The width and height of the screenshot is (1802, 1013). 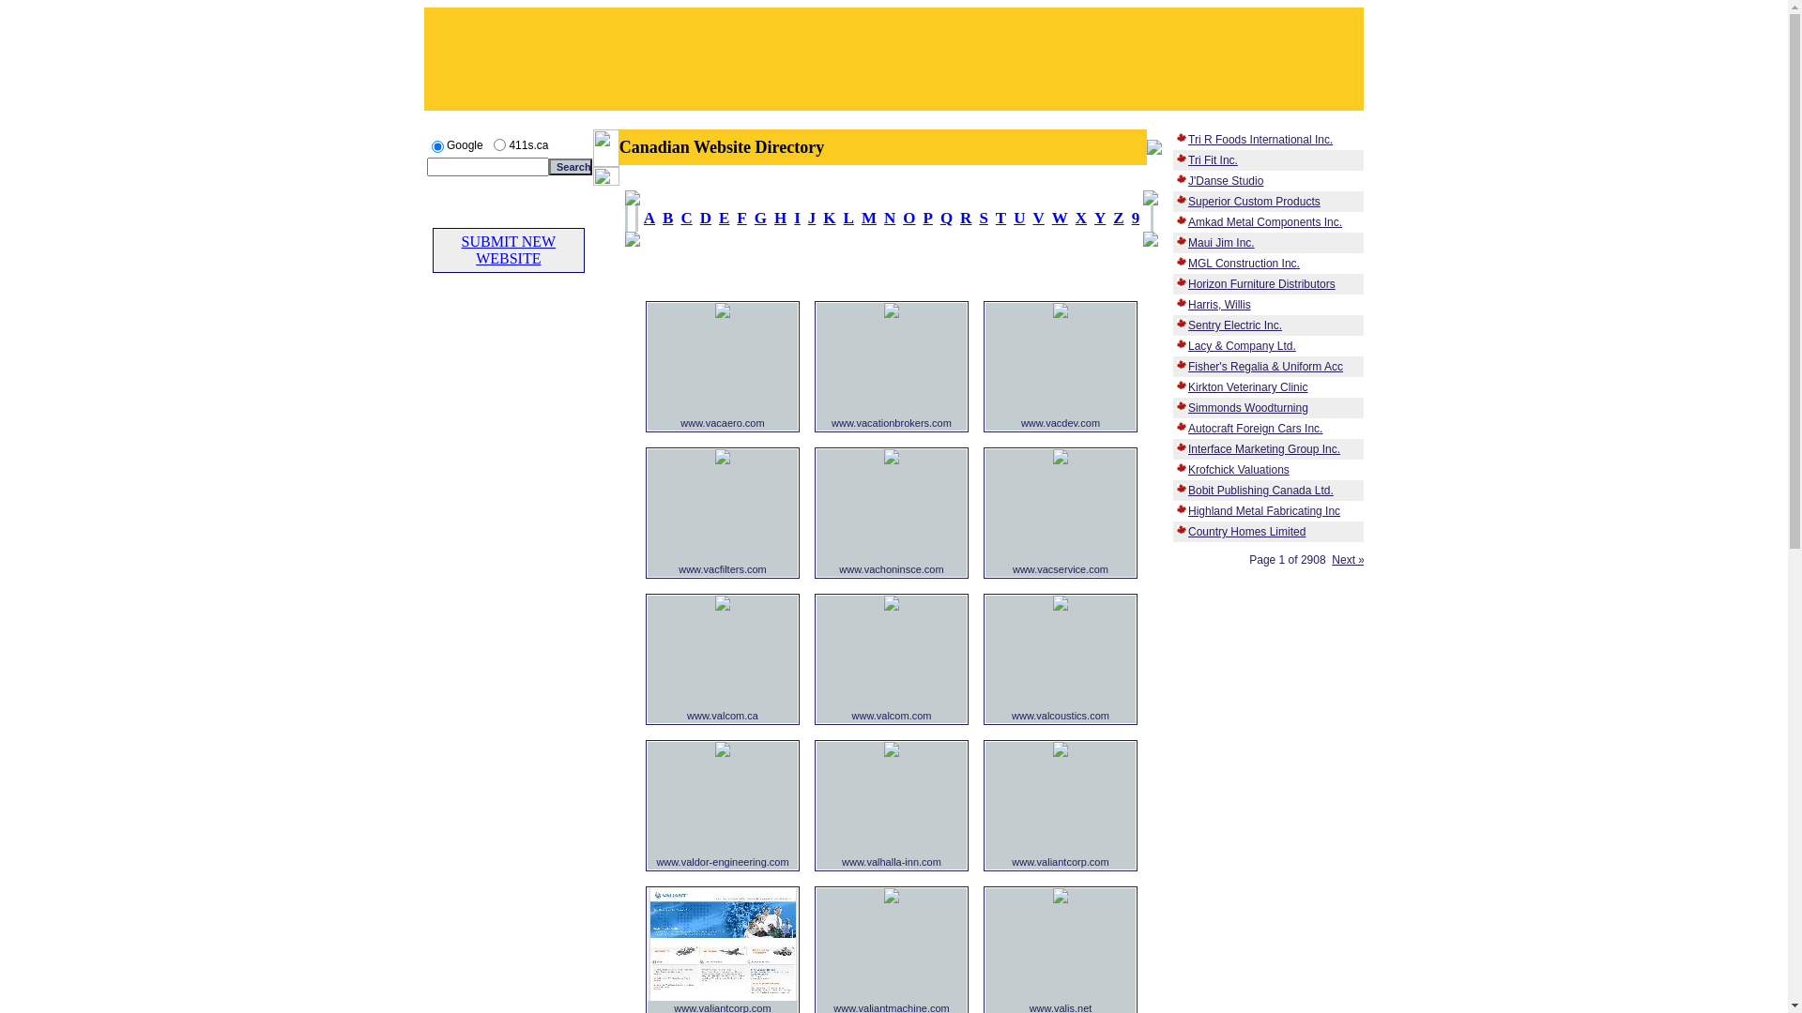 What do you see at coordinates (892, 460) in the screenshot?
I see `Vachon Enright & Peter Ins.` at bounding box center [892, 460].